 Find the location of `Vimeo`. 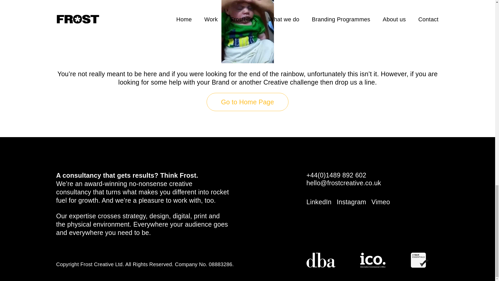

Vimeo is located at coordinates (380, 202).